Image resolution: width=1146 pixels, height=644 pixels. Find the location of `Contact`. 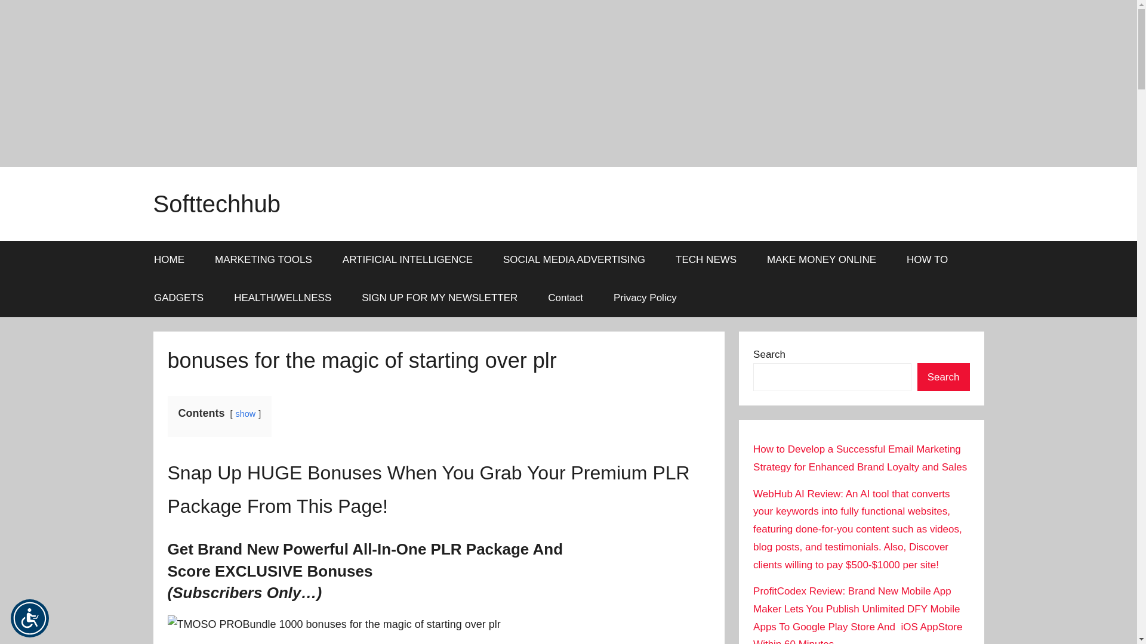

Contact is located at coordinates (565, 298).